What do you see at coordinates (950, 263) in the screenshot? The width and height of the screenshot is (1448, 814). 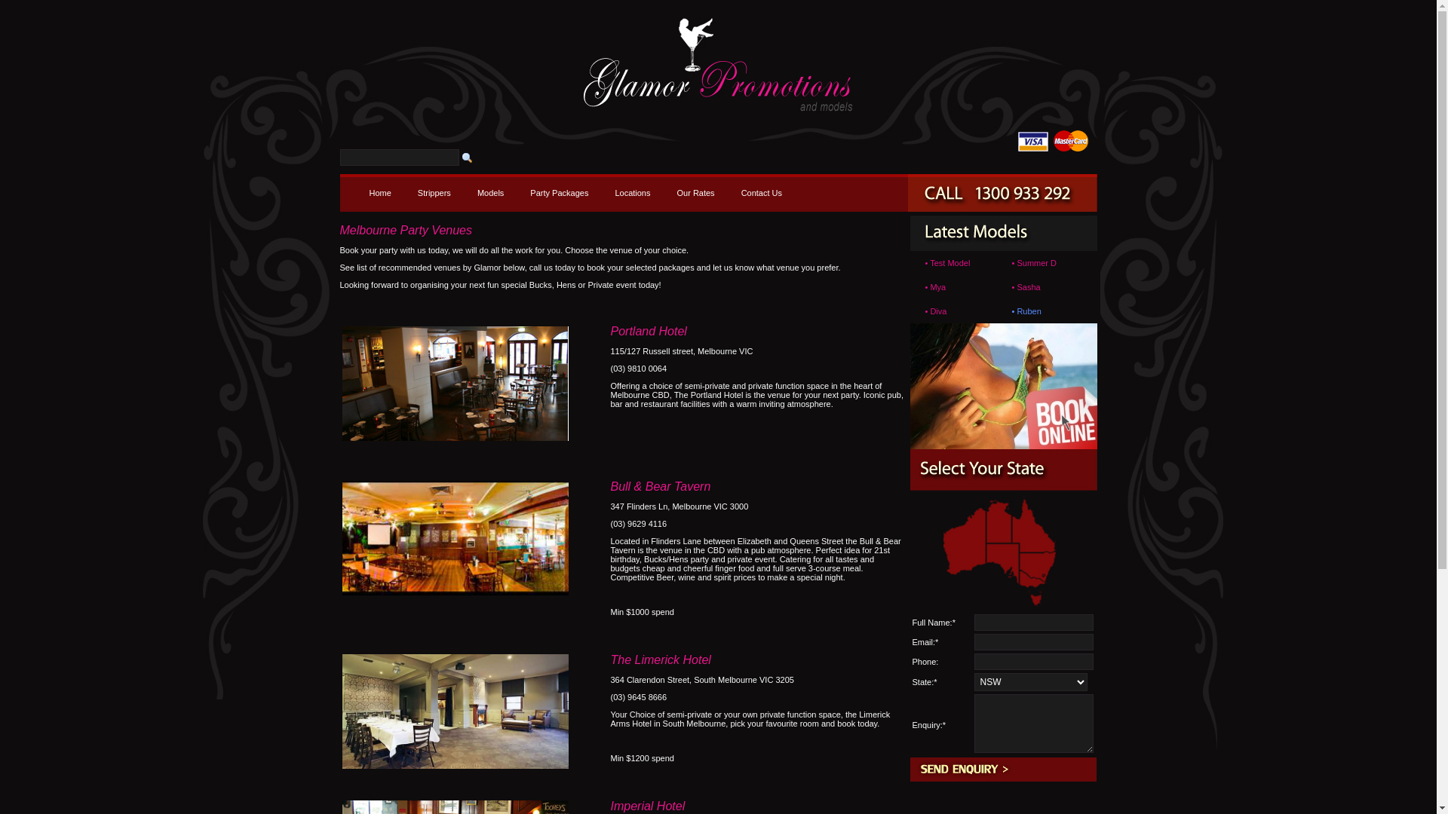 I see `Test Model` at bounding box center [950, 263].